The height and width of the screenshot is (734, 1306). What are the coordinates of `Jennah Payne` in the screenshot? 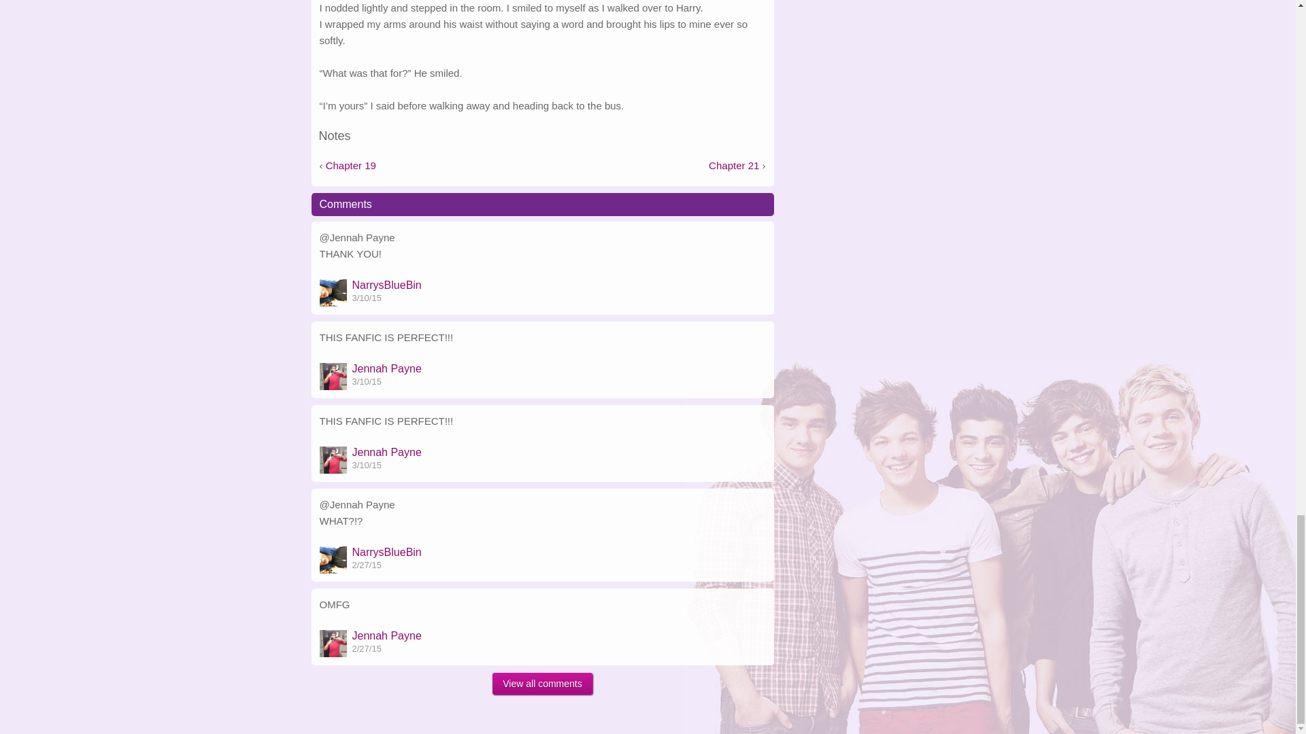 It's located at (387, 453).